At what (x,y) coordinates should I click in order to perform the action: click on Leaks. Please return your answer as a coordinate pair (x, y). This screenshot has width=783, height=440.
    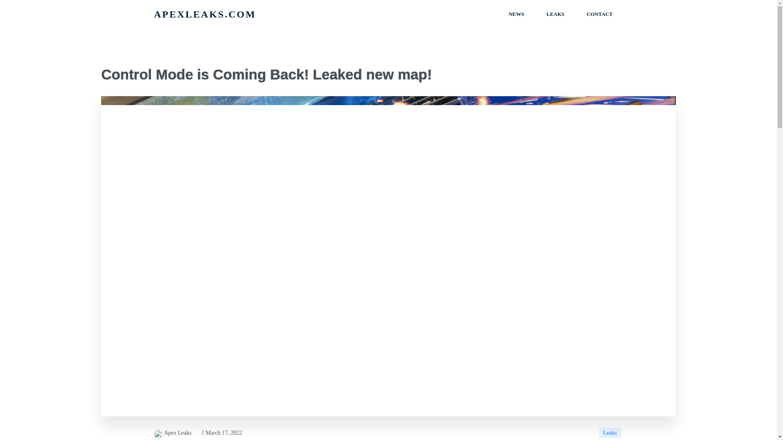
    Looking at the image, I should click on (610, 433).